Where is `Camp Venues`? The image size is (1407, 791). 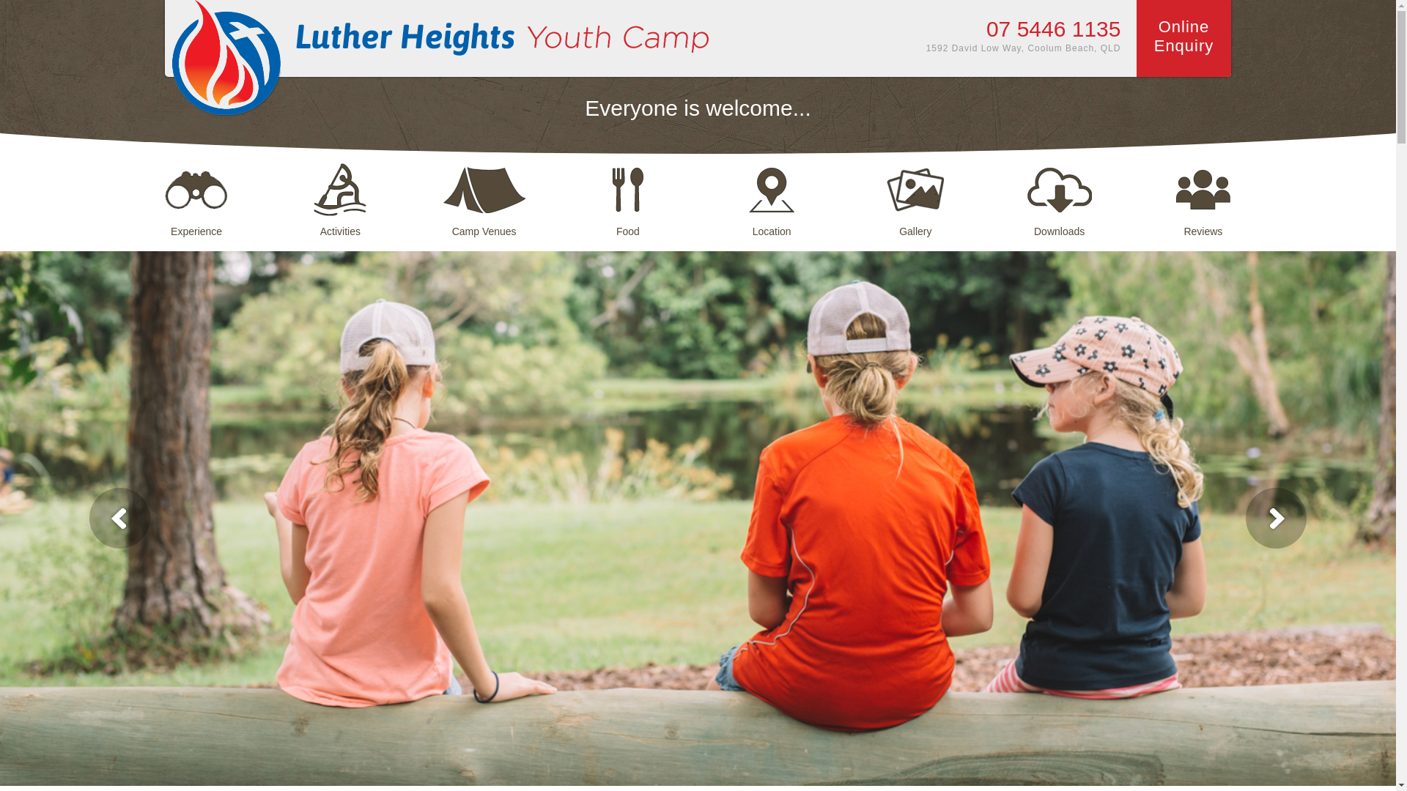
Camp Venues is located at coordinates (484, 193).